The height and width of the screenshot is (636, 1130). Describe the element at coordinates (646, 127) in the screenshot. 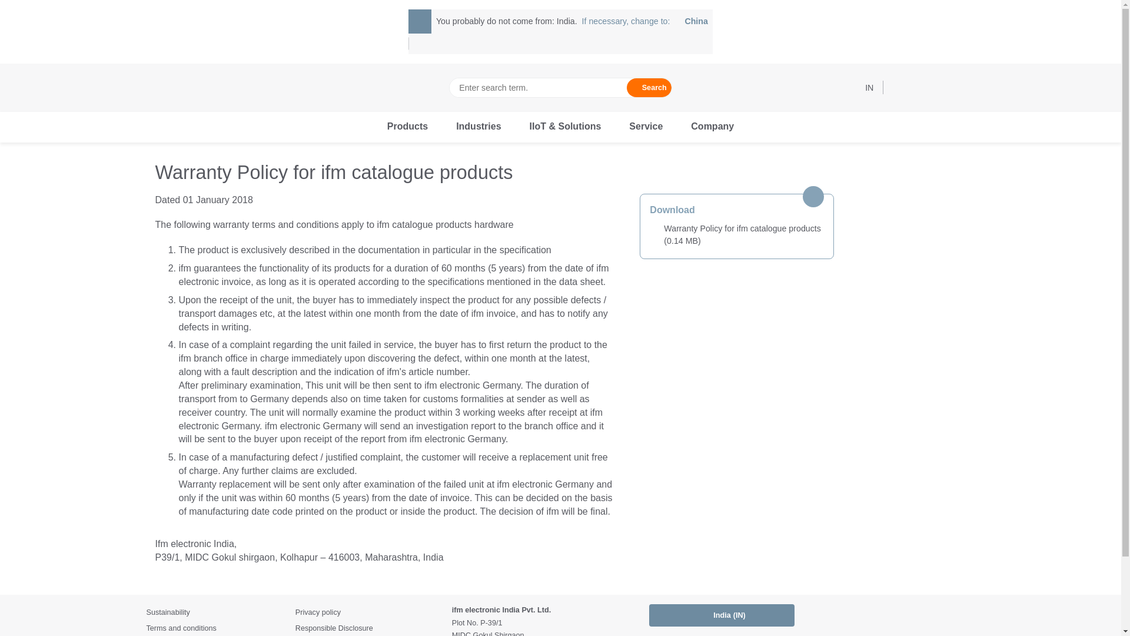

I see `Service` at that location.